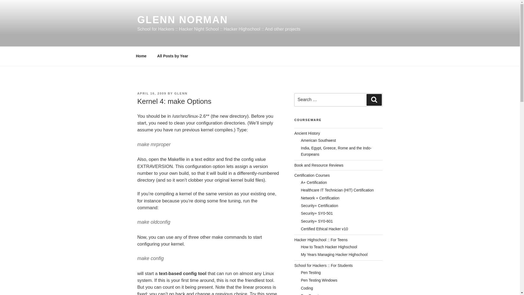 The image size is (524, 295). Describe the element at coordinates (172, 56) in the screenshot. I see `All Posts by Year` at that location.